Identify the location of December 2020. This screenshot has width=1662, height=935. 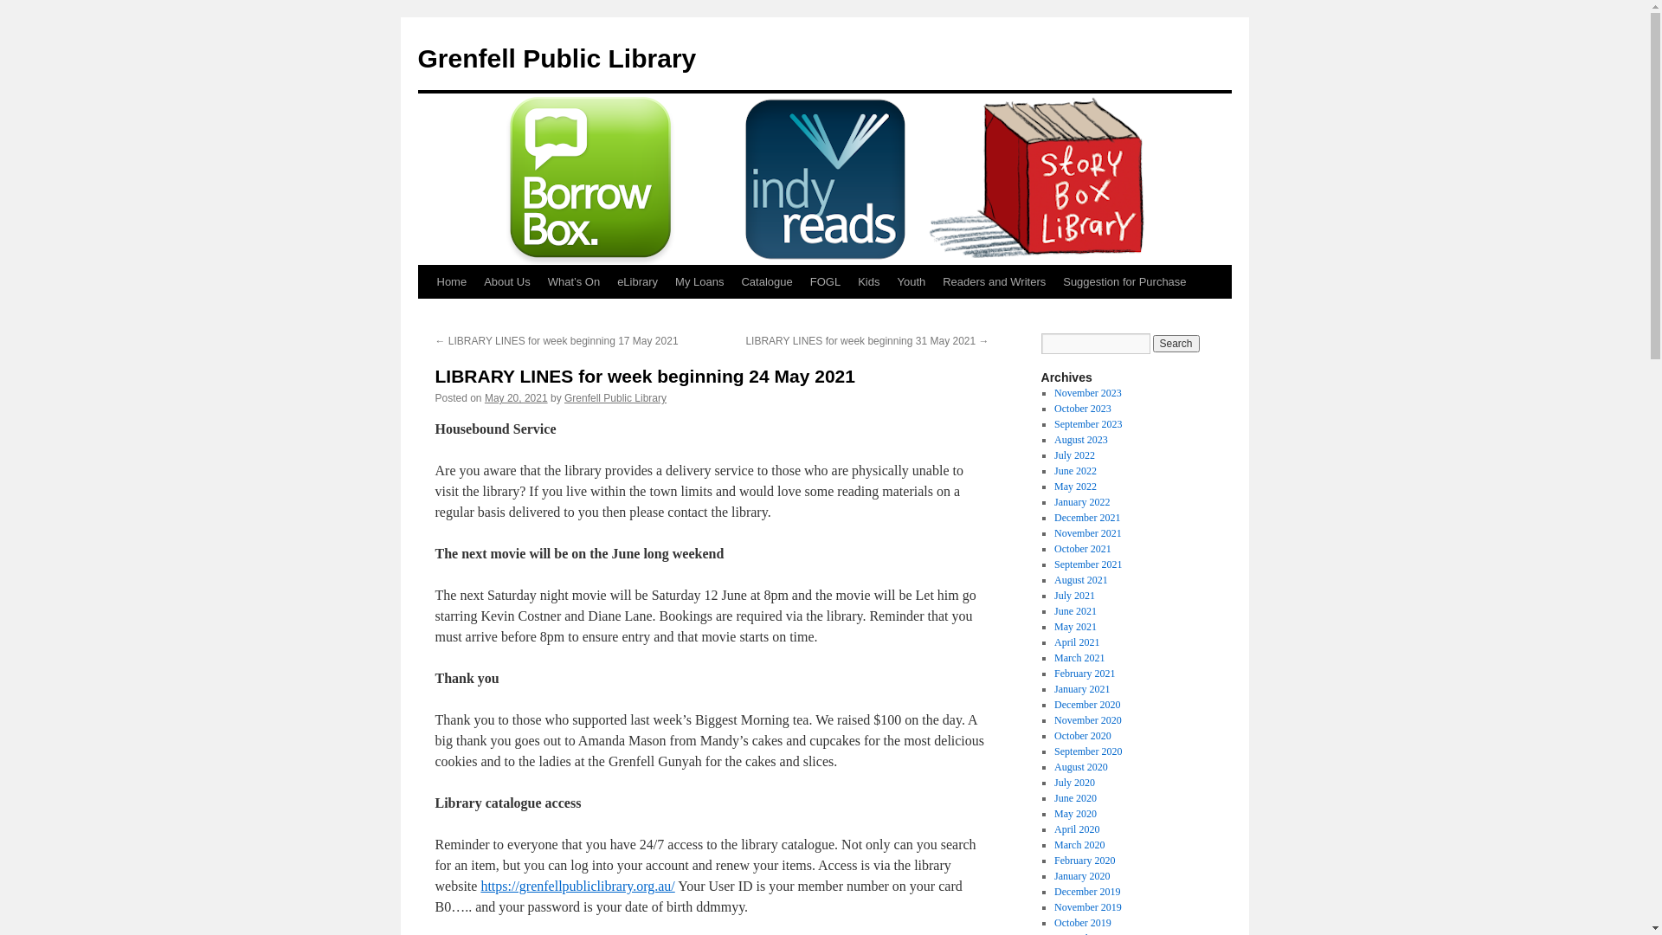
(1087, 705).